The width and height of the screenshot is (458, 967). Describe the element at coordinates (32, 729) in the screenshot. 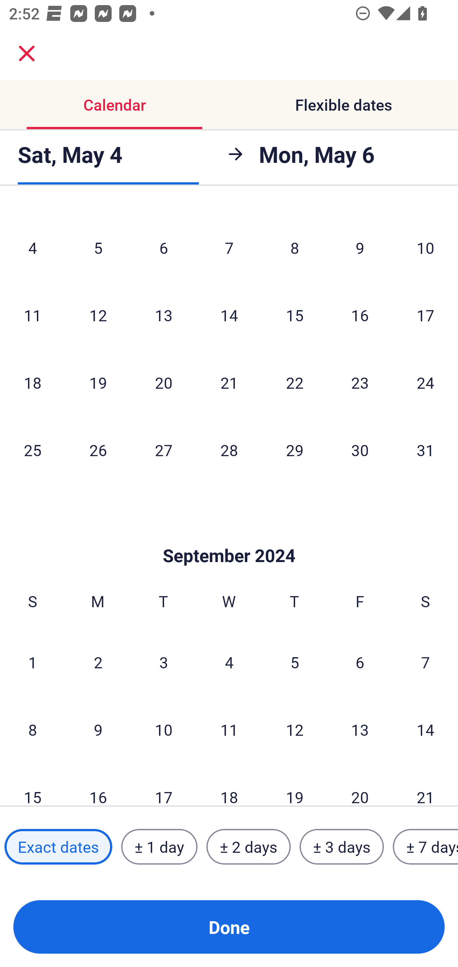

I see `8 Sunday, September 8, 2024` at that location.